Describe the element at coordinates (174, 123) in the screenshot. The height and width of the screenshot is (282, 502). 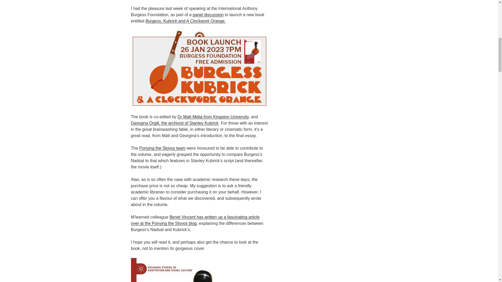
I see `Georgina Orgill, the archivist of Stanley Kubrick` at that location.